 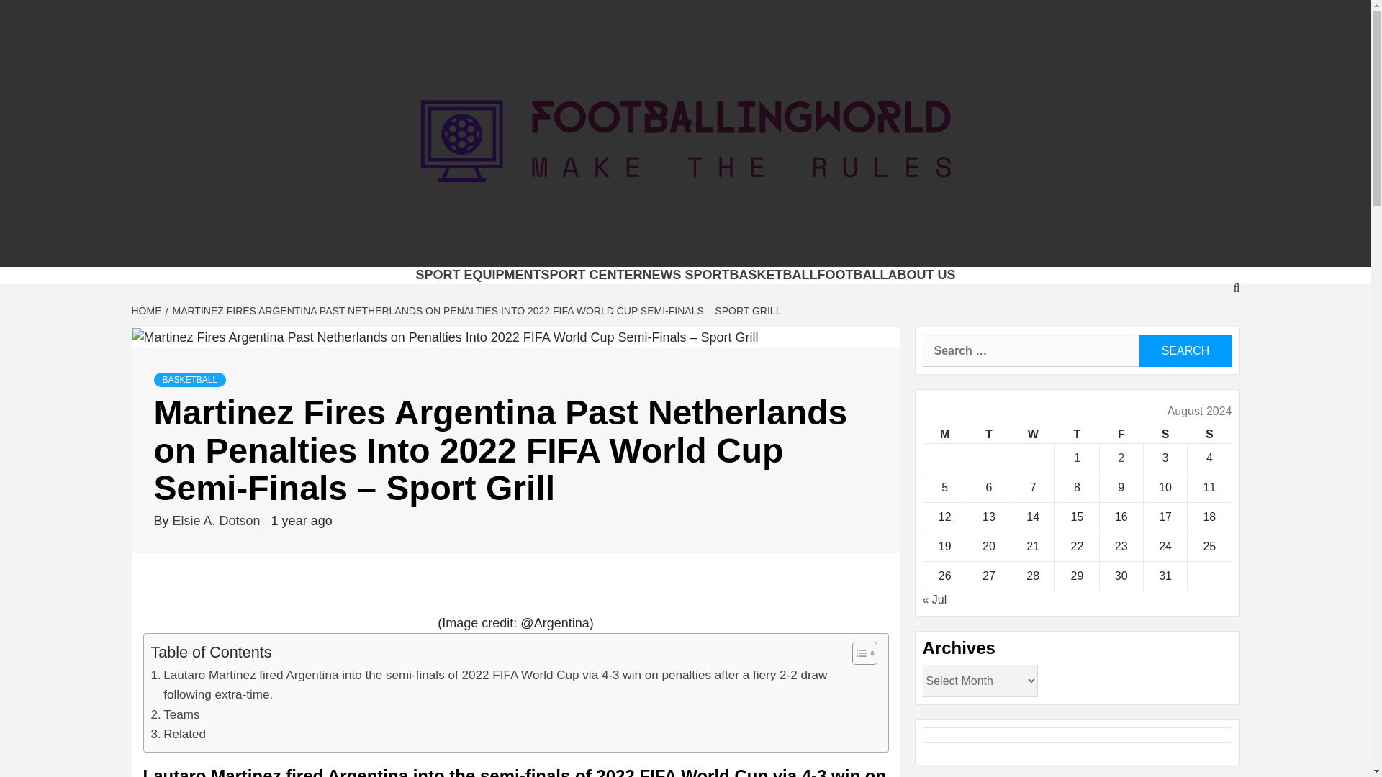 What do you see at coordinates (922, 275) in the screenshot?
I see `ABOUT US` at bounding box center [922, 275].